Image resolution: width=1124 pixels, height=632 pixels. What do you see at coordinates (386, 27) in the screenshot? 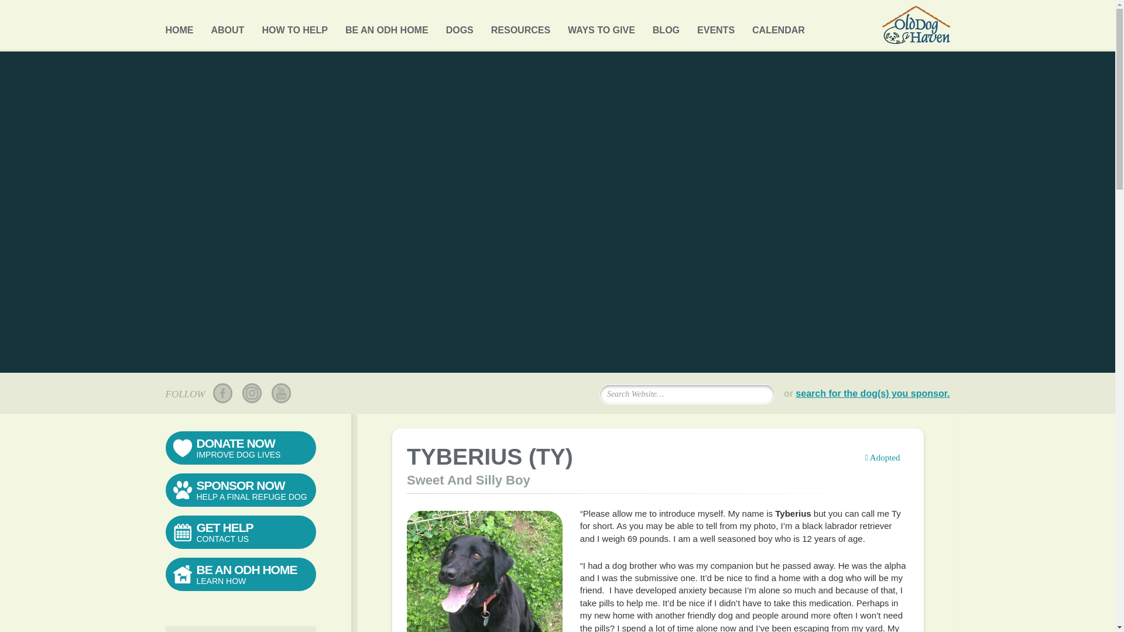
I see `BE AN ODH HOME` at bounding box center [386, 27].